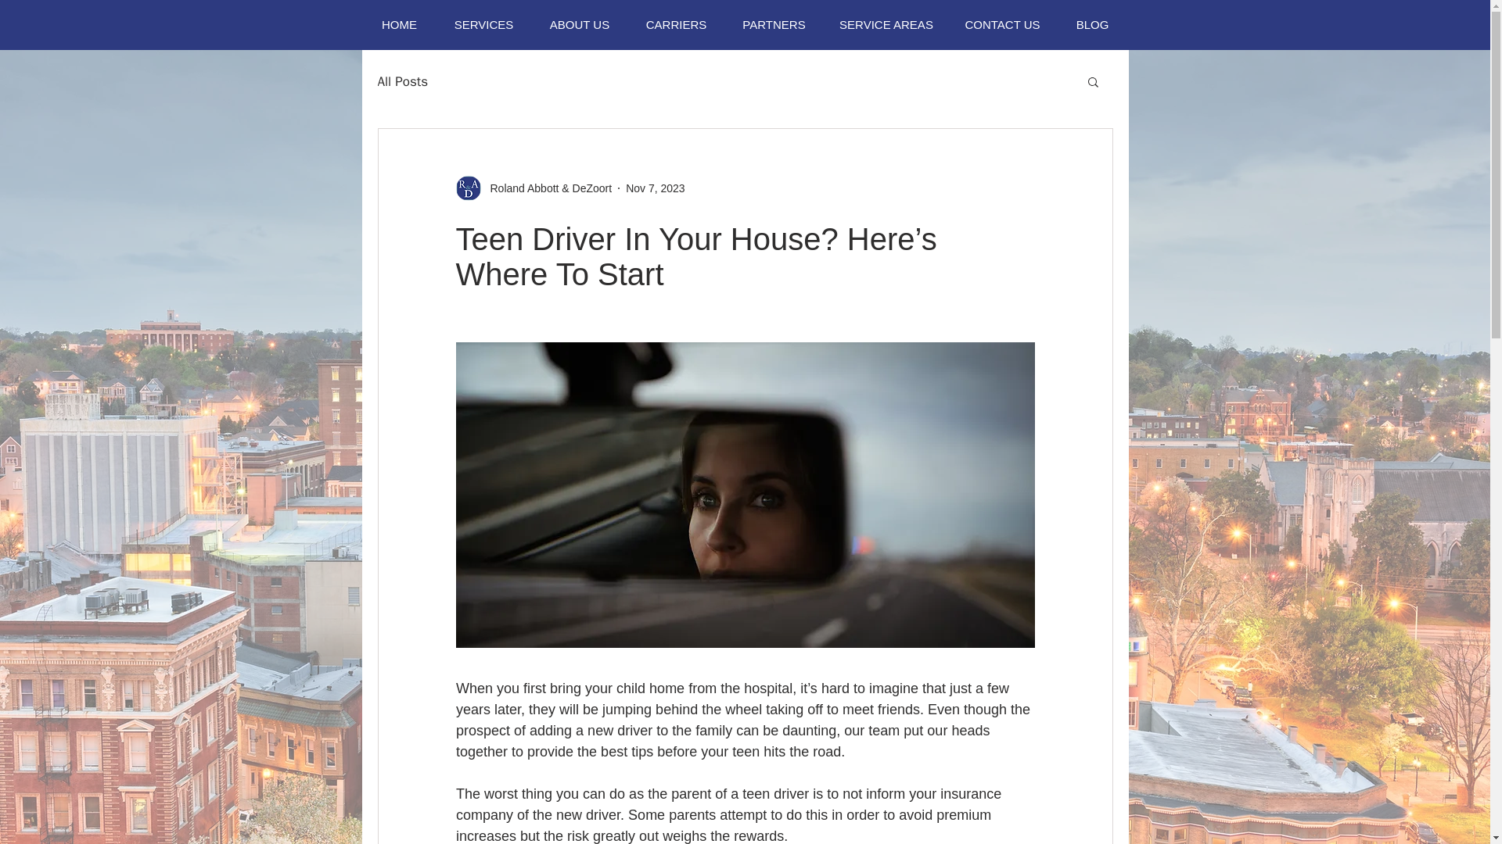 Image resolution: width=1502 pixels, height=844 pixels. I want to click on ABOUT US, so click(579, 25).